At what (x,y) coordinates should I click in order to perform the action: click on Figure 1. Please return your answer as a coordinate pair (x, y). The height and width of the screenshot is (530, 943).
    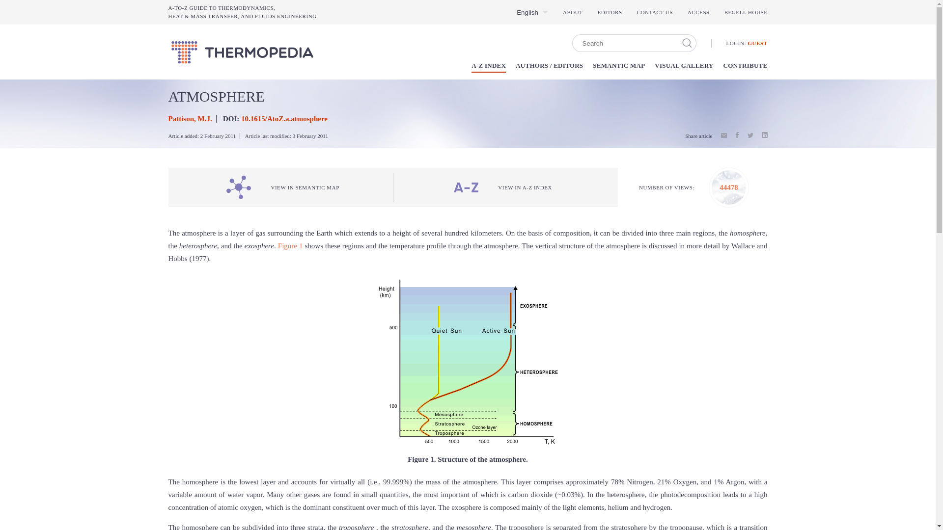
    Looking at the image, I should click on (745, 67).